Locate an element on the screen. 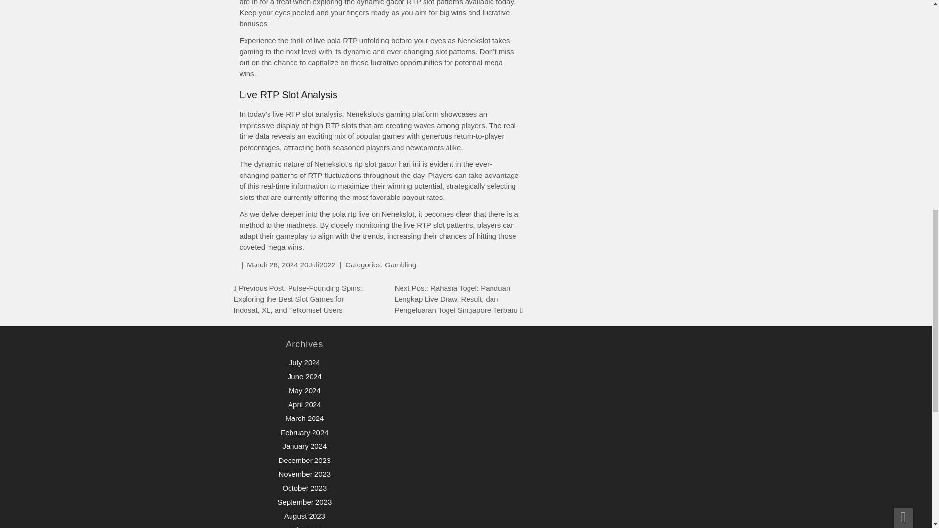 The width and height of the screenshot is (939, 528). May 2024 is located at coordinates (304, 390).